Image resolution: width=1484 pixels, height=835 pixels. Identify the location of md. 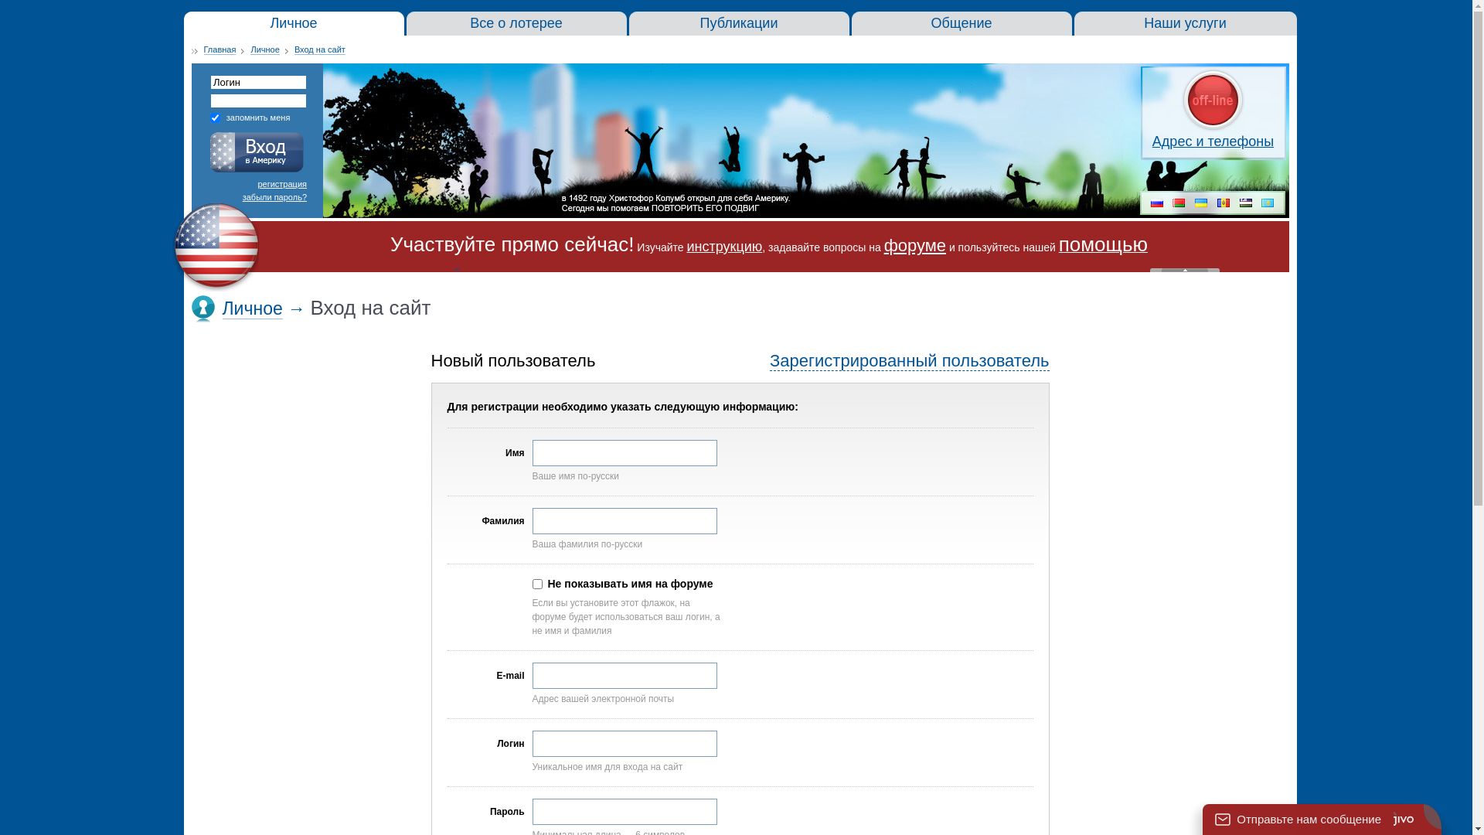
(1224, 204).